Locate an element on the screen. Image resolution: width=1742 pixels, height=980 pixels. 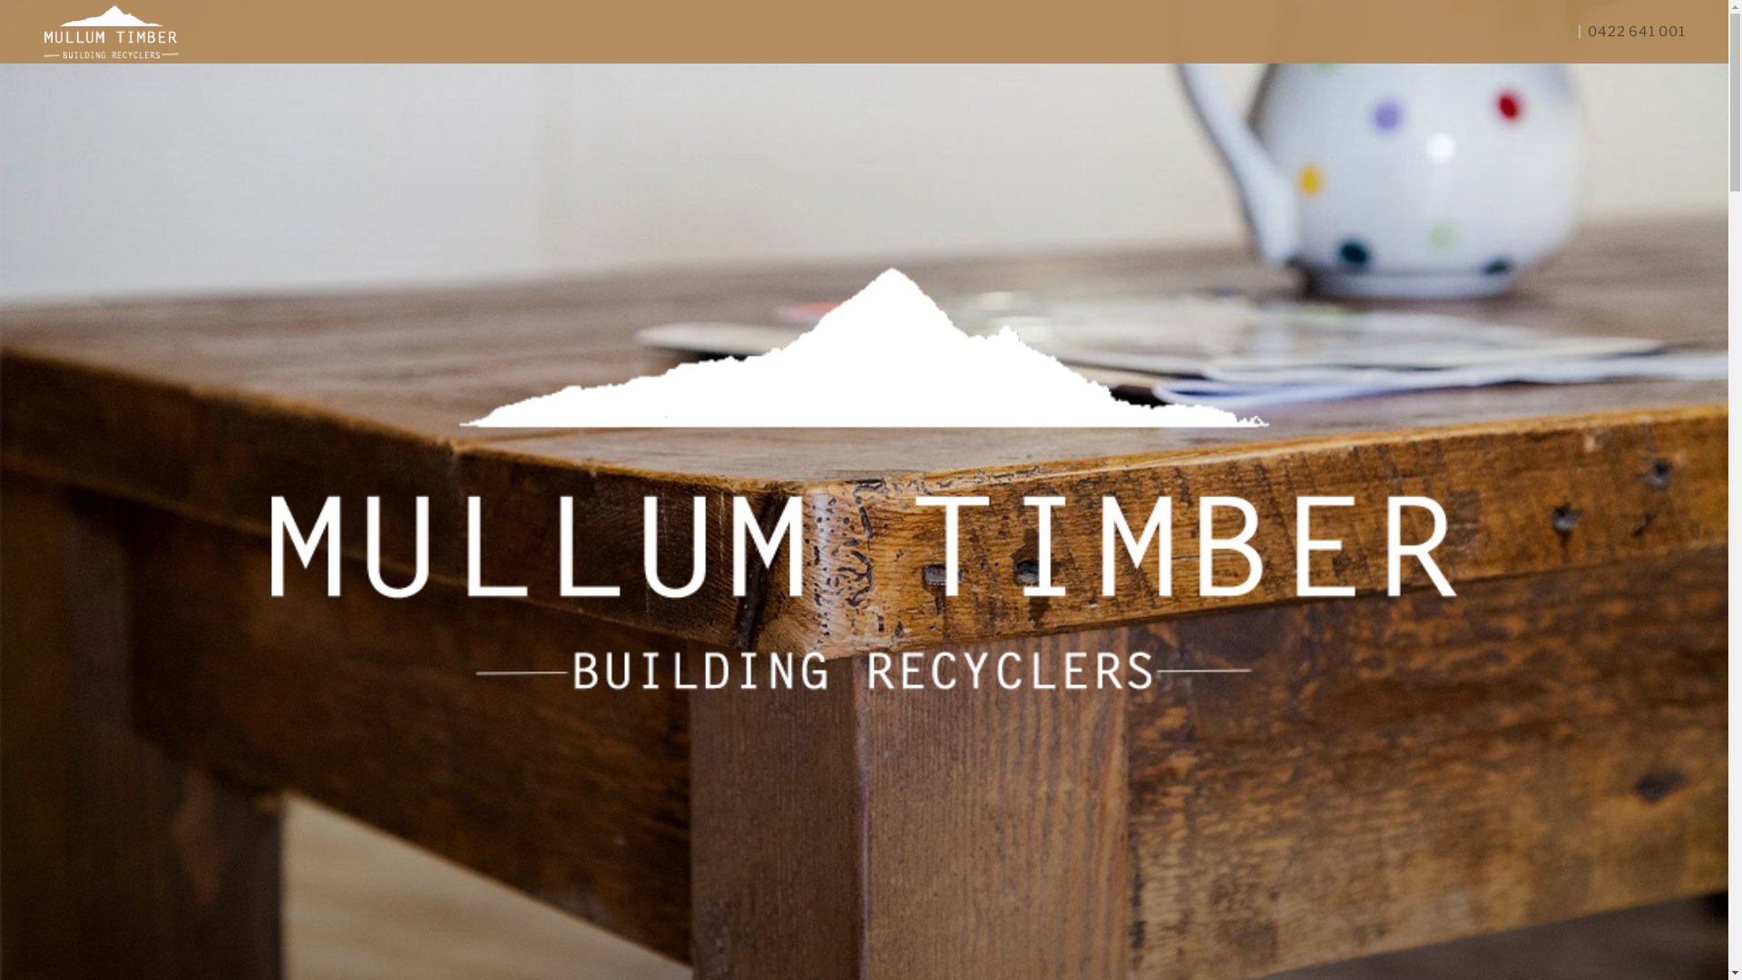
0422 641 001 is located at coordinates (1633, 32).